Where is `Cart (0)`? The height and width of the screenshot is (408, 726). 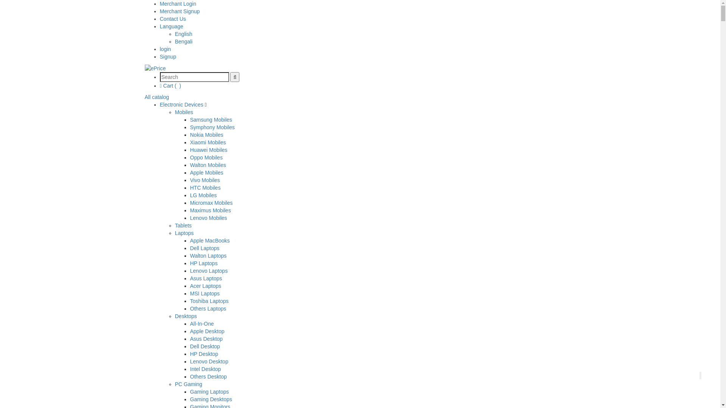
Cart (0) is located at coordinates (170, 86).